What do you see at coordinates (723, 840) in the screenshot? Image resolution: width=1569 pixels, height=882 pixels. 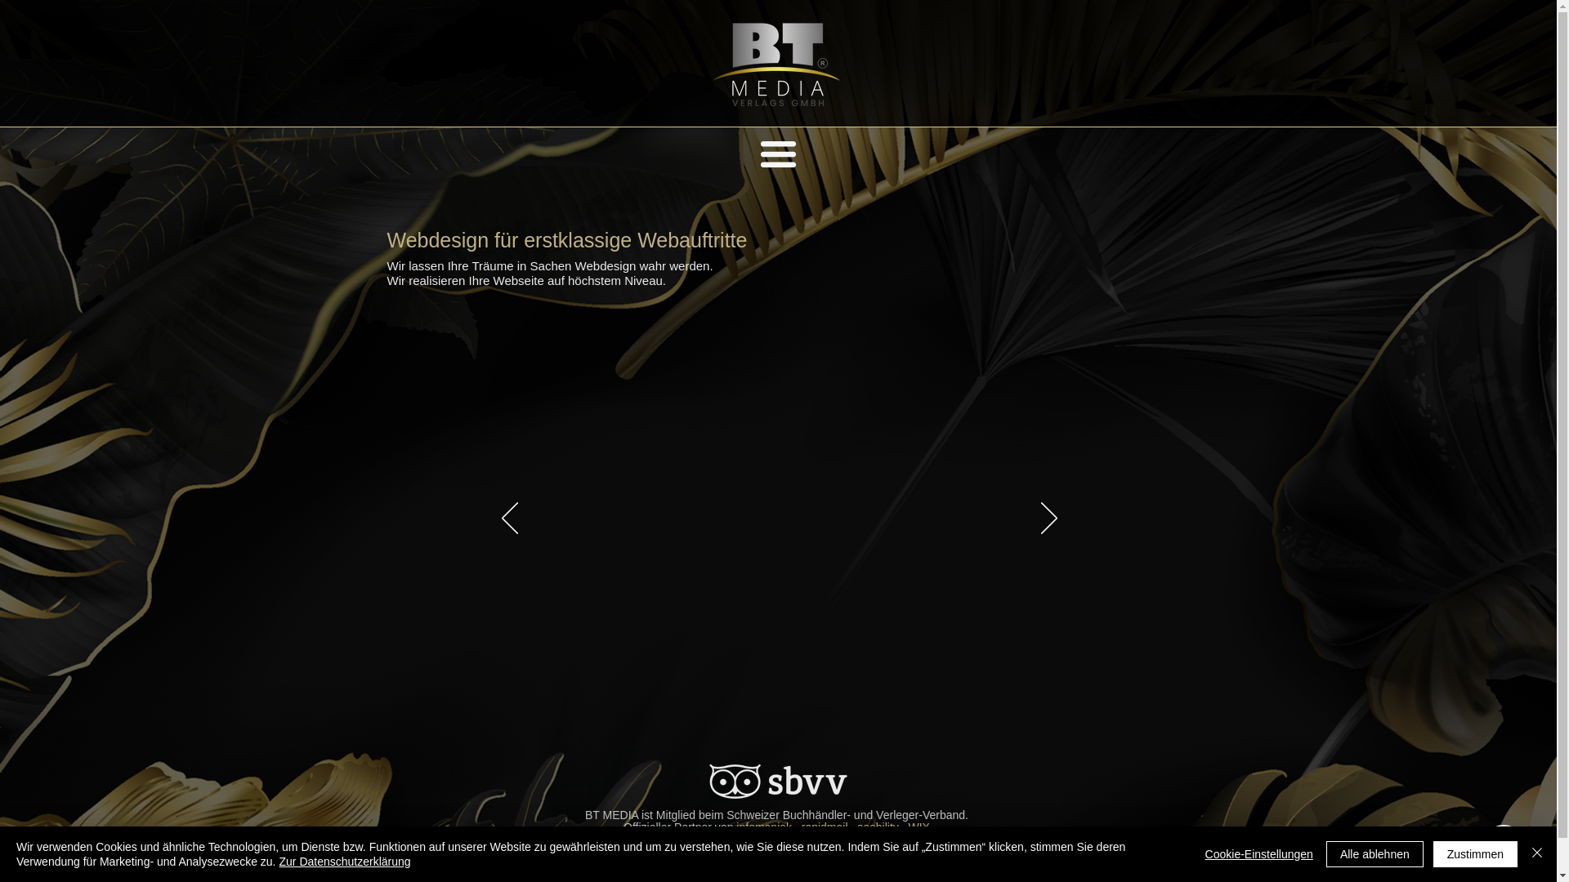 I see `EOM` at bounding box center [723, 840].